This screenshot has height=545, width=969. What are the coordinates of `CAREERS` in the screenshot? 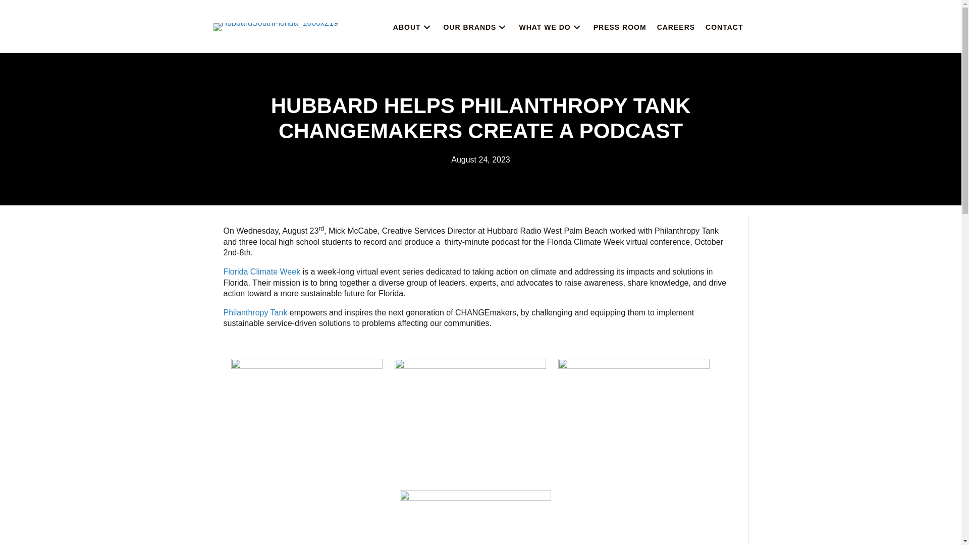 It's located at (676, 27).